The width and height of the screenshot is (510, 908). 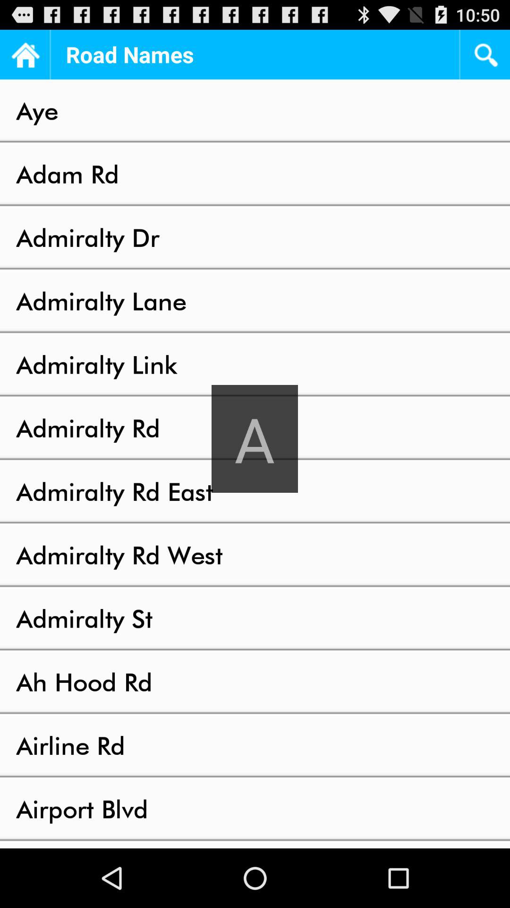 I want to click on click to the home page, so click(x=25, y=55).